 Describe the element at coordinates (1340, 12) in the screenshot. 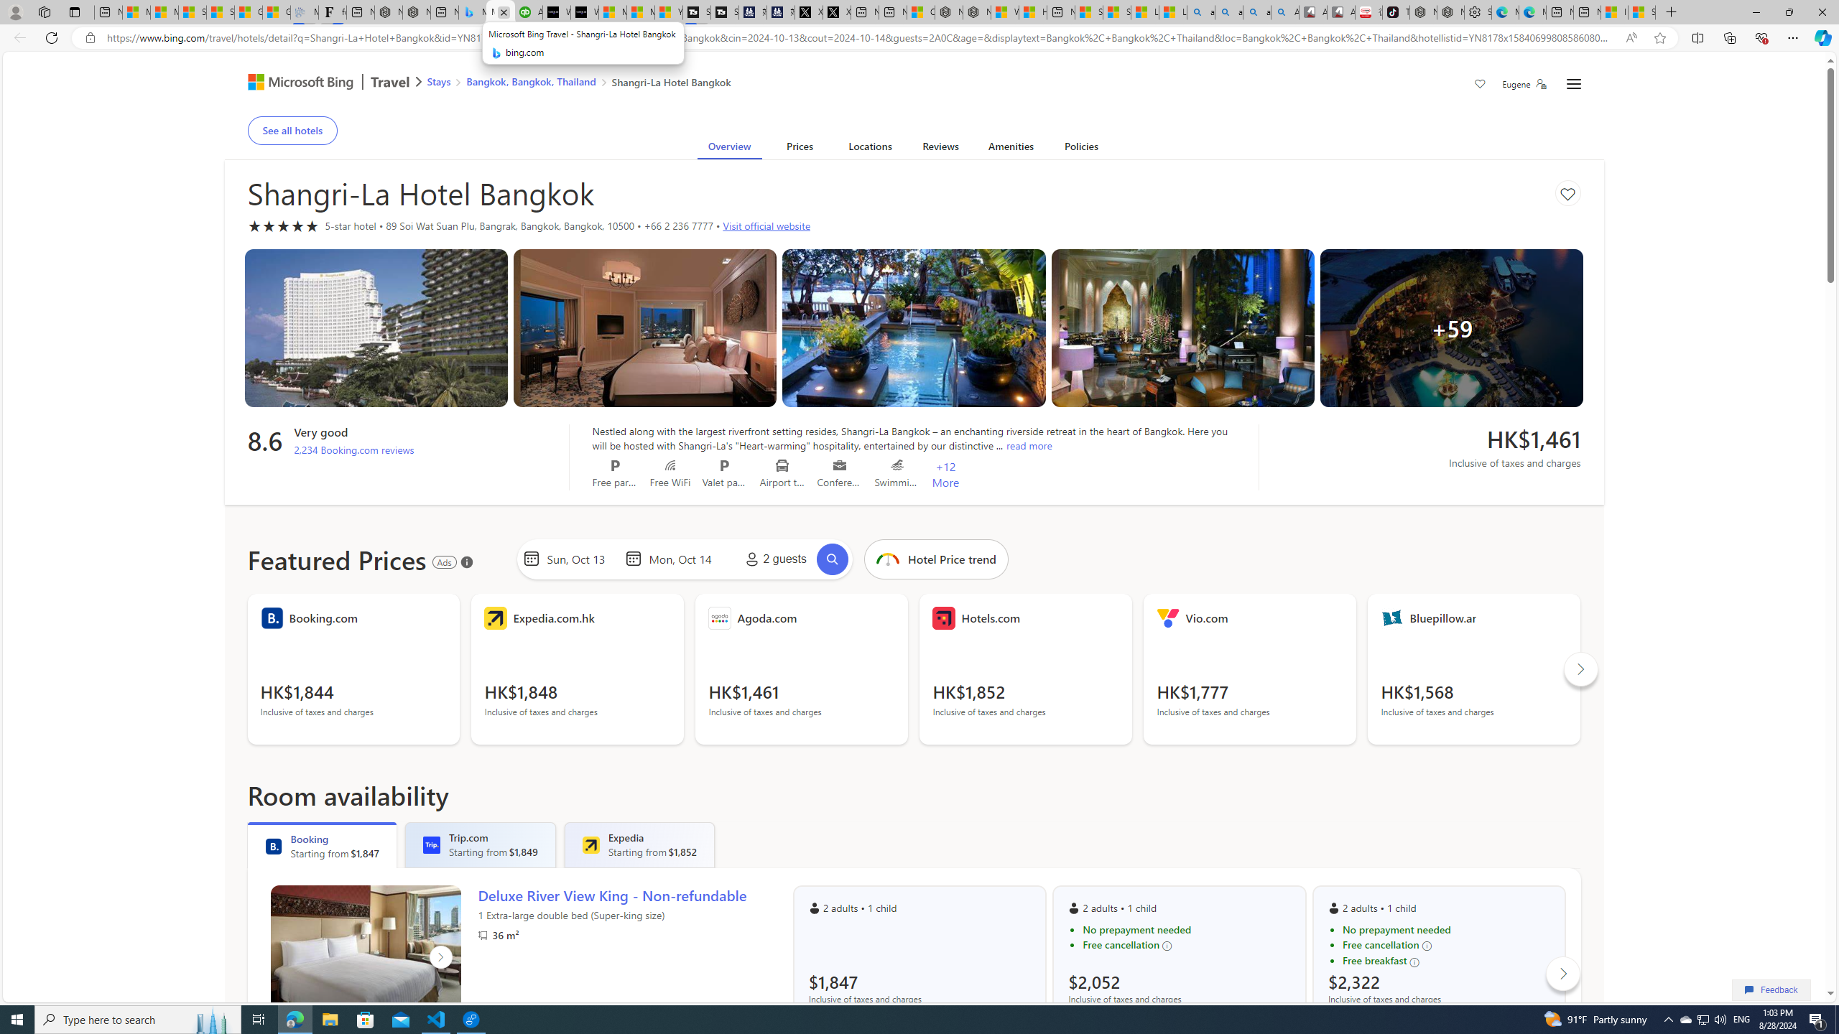

I see `All Cubot phones` at that location.